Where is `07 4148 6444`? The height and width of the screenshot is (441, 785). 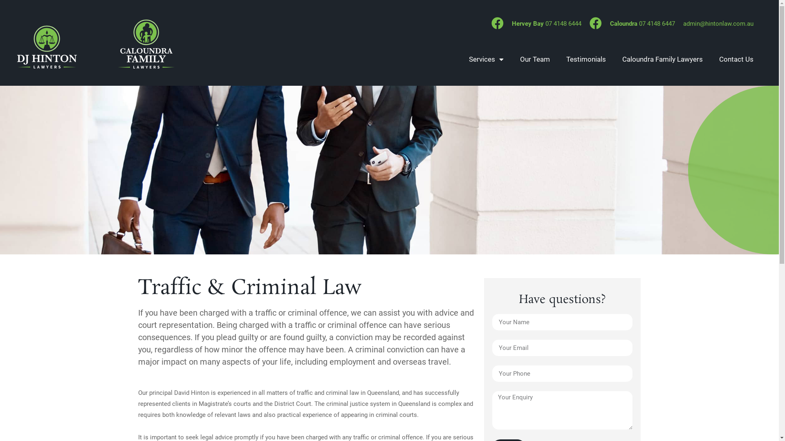 07 4148 6444 is located at coordinates (563, 24).